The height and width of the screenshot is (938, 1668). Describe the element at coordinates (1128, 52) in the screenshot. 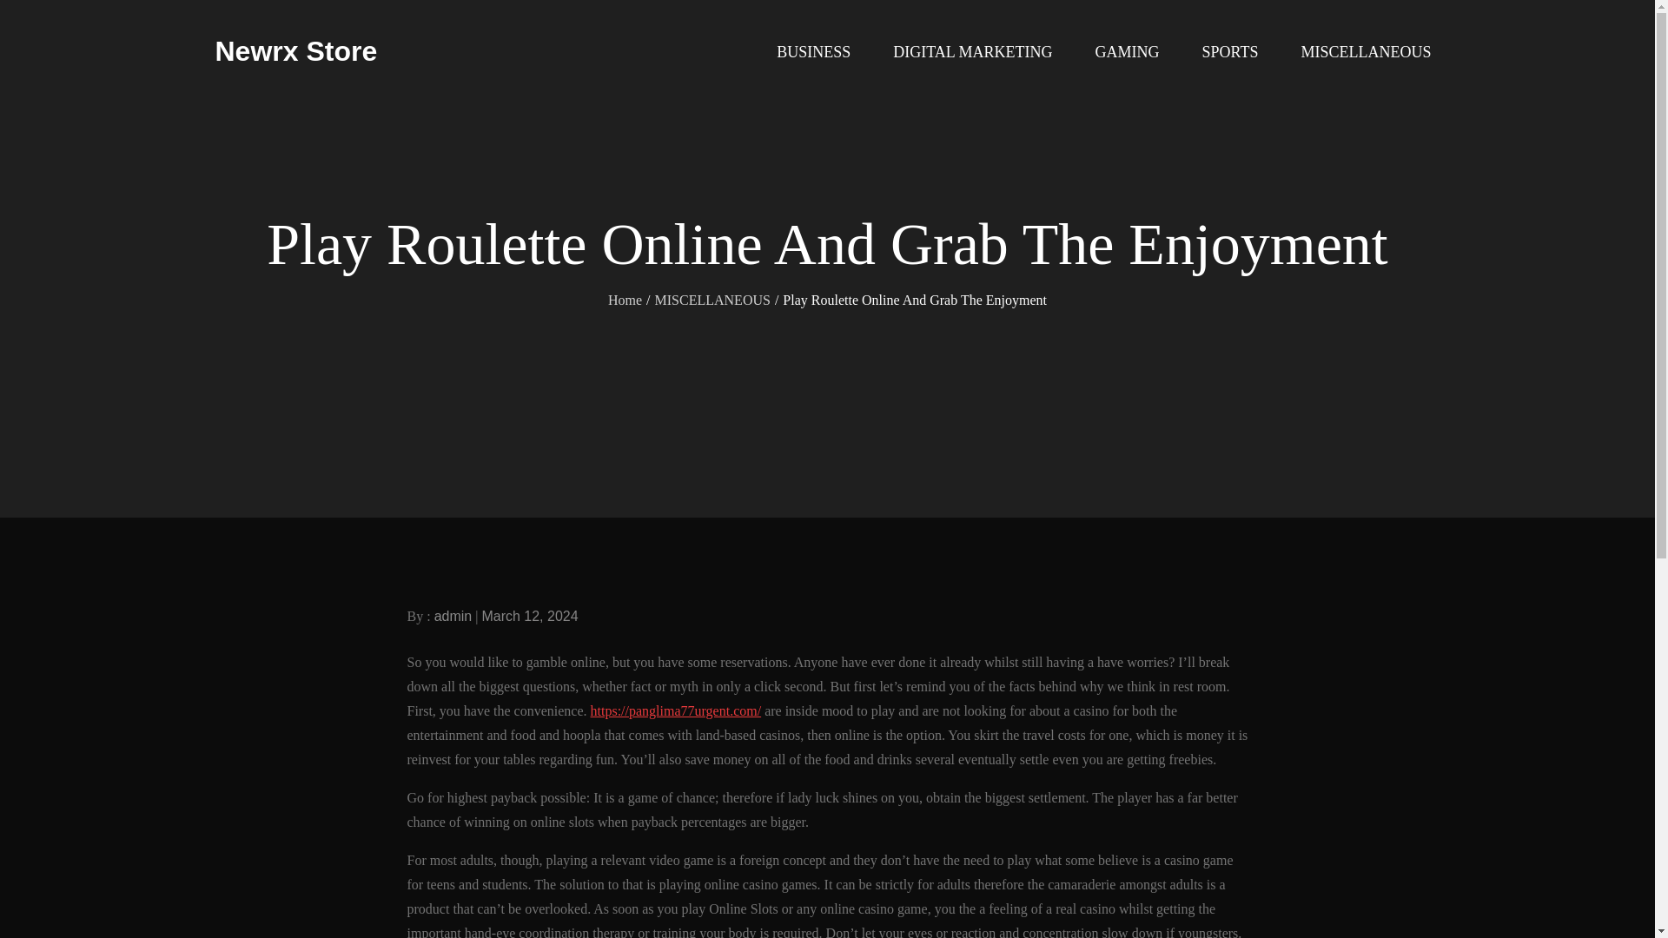

I see `GAMING` at that location.